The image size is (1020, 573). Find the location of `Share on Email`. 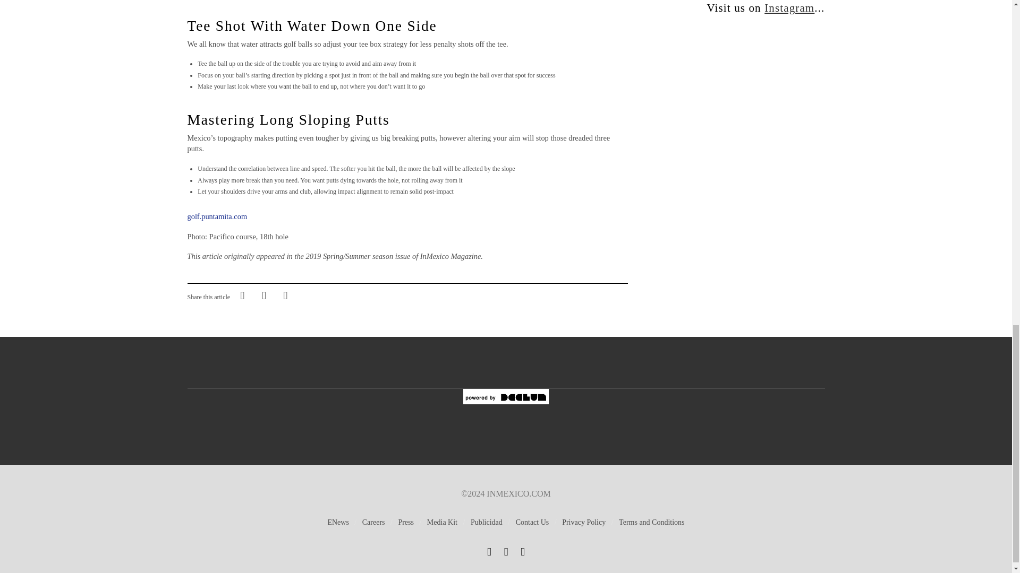

Share on Email is located at coordinates (285, 294).